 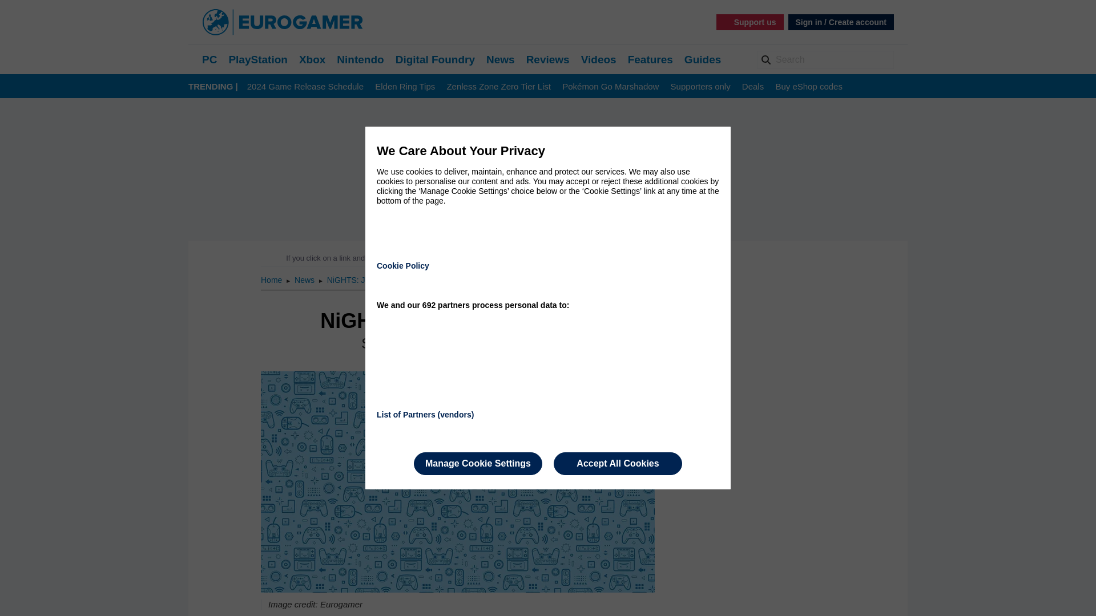 What do you see at coordinates (808, 87) in the screenshot?
I see `Buy eShop codes` at bounding box center [808, 87].